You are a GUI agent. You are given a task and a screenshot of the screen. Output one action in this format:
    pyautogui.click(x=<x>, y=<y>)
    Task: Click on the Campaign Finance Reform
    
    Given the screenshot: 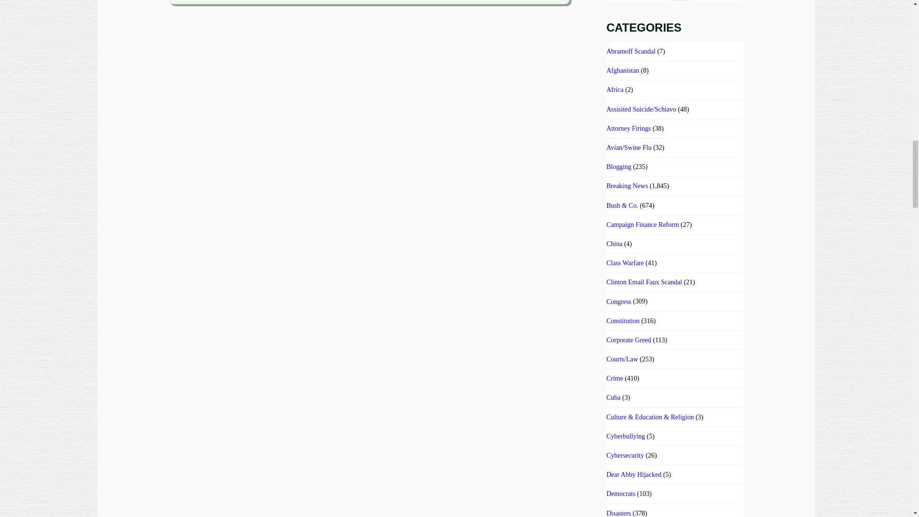 What is the action you would take?
    pyautogui.click(x=642, y=225)
    